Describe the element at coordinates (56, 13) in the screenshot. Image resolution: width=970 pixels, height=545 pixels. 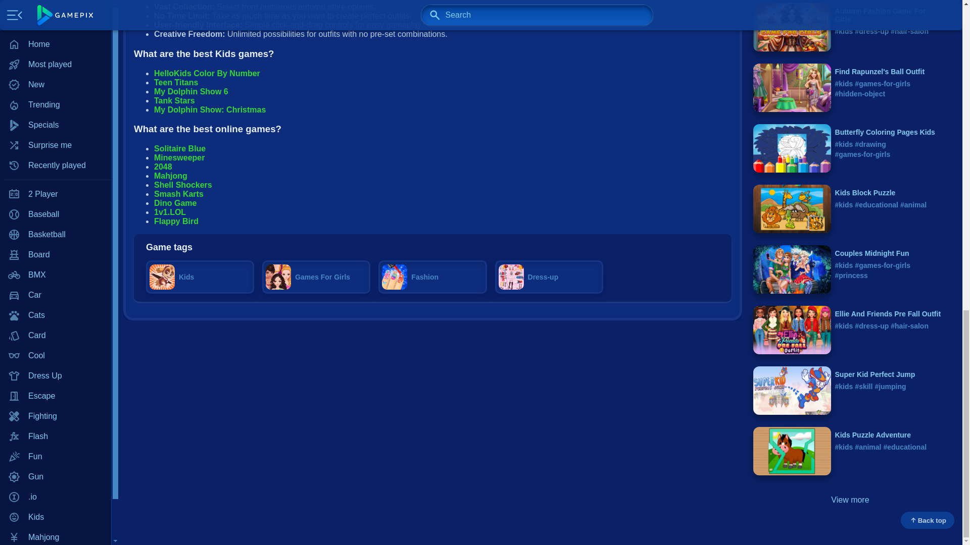
I see `Soccer` at that location.